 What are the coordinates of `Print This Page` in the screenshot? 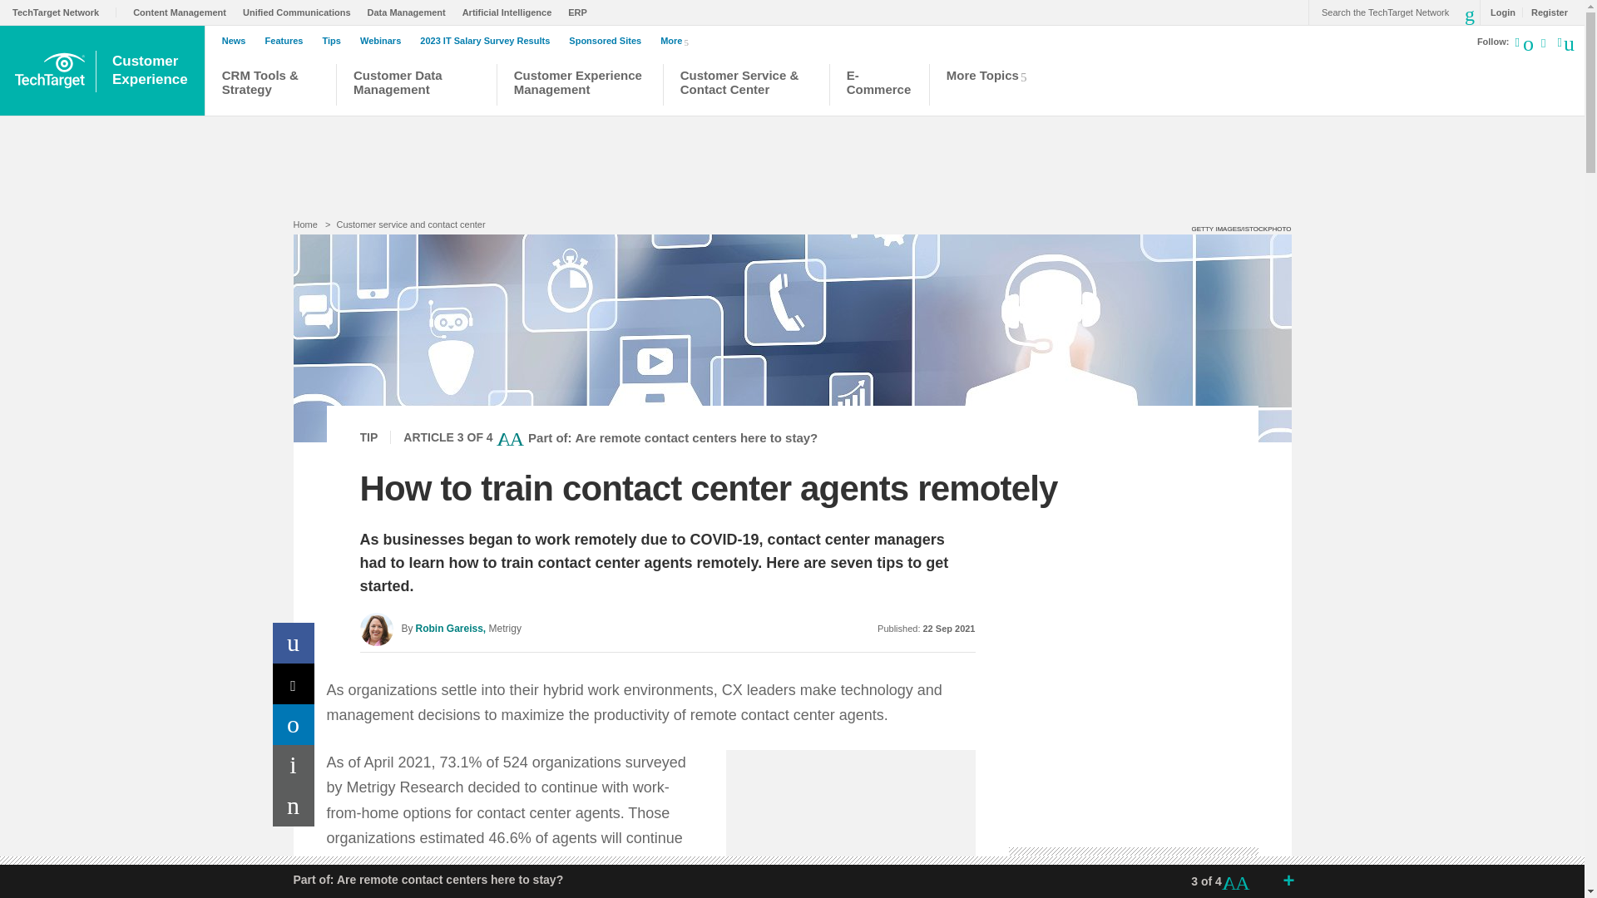 It's located at (294, 765).